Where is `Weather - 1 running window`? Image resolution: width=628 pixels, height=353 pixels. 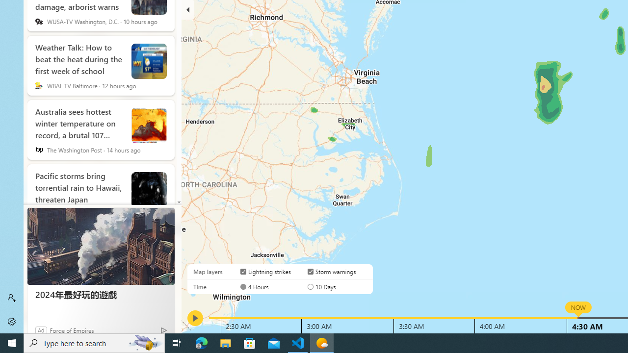
Weather - 1 running window is located at coordinates (322, 343).